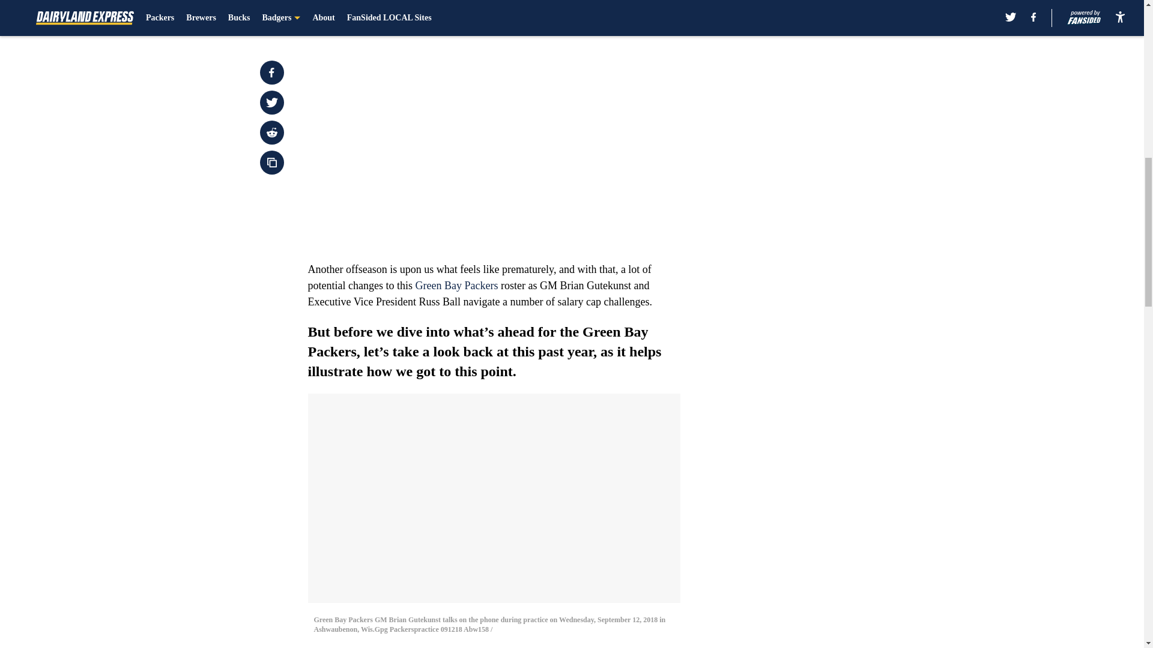 This screenshot has width=1153, height=648. What do you see at coordinates (456, 286) in the screenshot?
I see `Green Bay Packers` at bounding box center [456, 286].